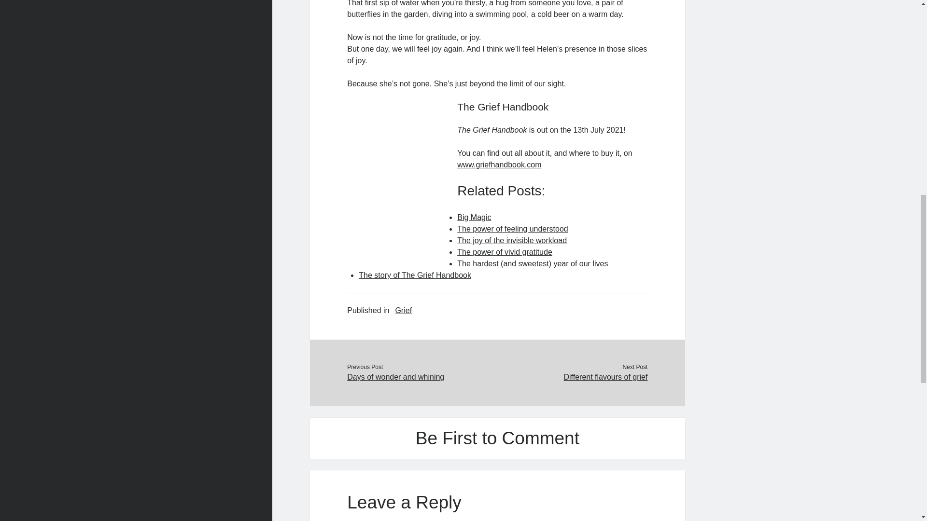 The image size is (927, 521). I want to click on The story of The Grief Handbook, so click(415, 275).